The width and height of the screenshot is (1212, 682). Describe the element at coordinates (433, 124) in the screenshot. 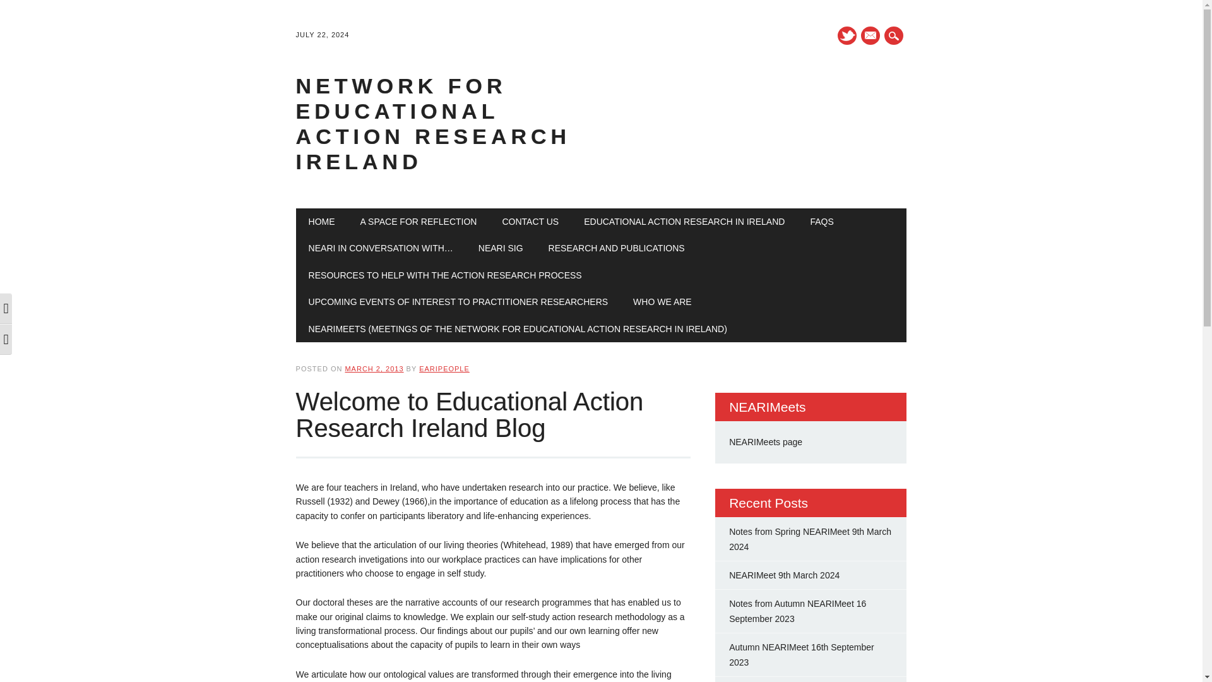

I see `NETWORK FOR EDUCATIONAL ACTION RESEARCH IRELAND` at that location.